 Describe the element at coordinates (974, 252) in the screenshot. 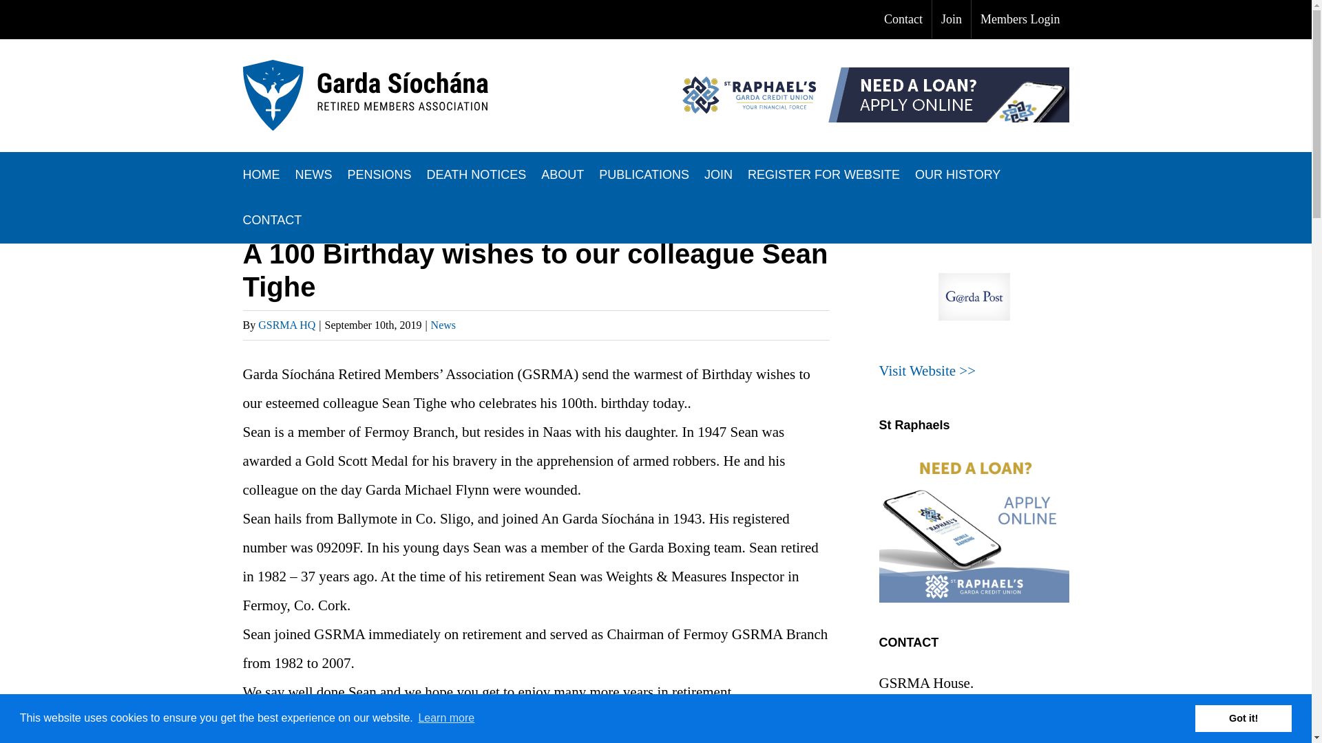

I see `Click here` at that location.